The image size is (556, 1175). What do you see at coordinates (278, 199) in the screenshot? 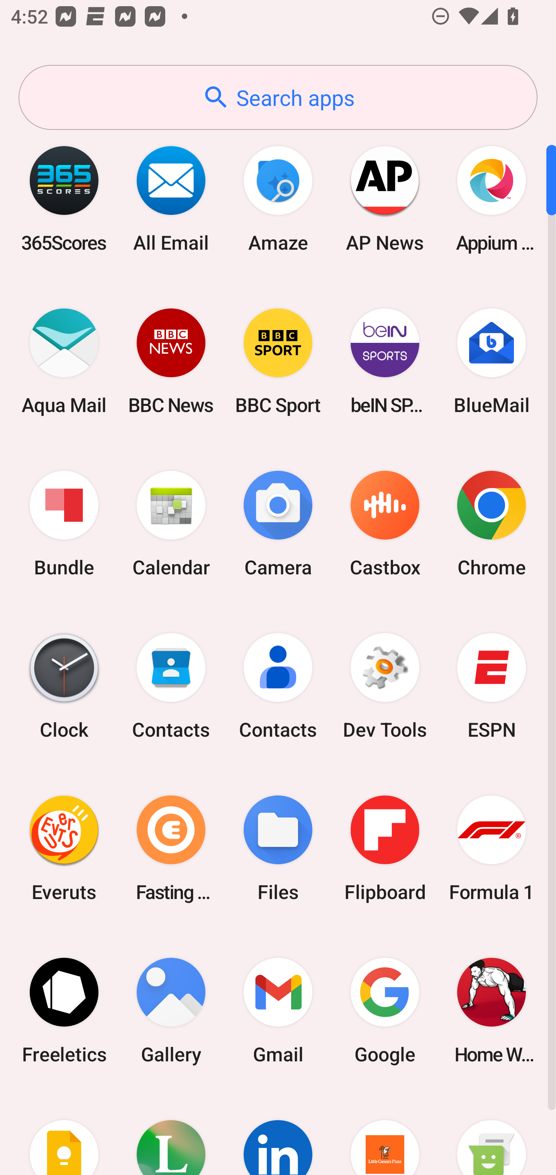
I see `Amaze` at bounding box center [278, 199].